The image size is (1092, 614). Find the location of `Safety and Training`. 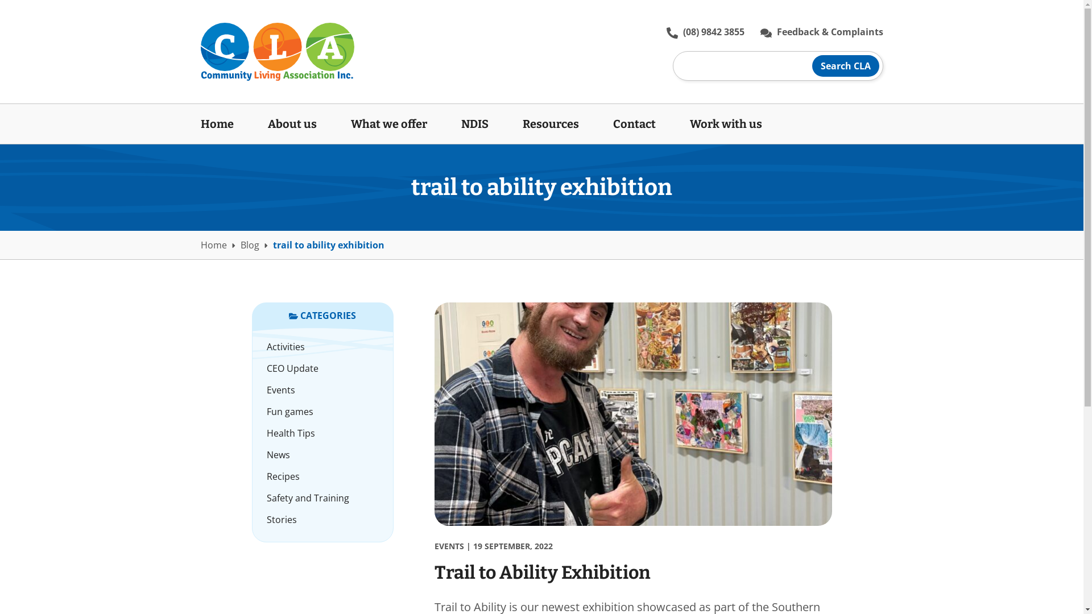

Safety and Training is located at coordinates (323, 498).